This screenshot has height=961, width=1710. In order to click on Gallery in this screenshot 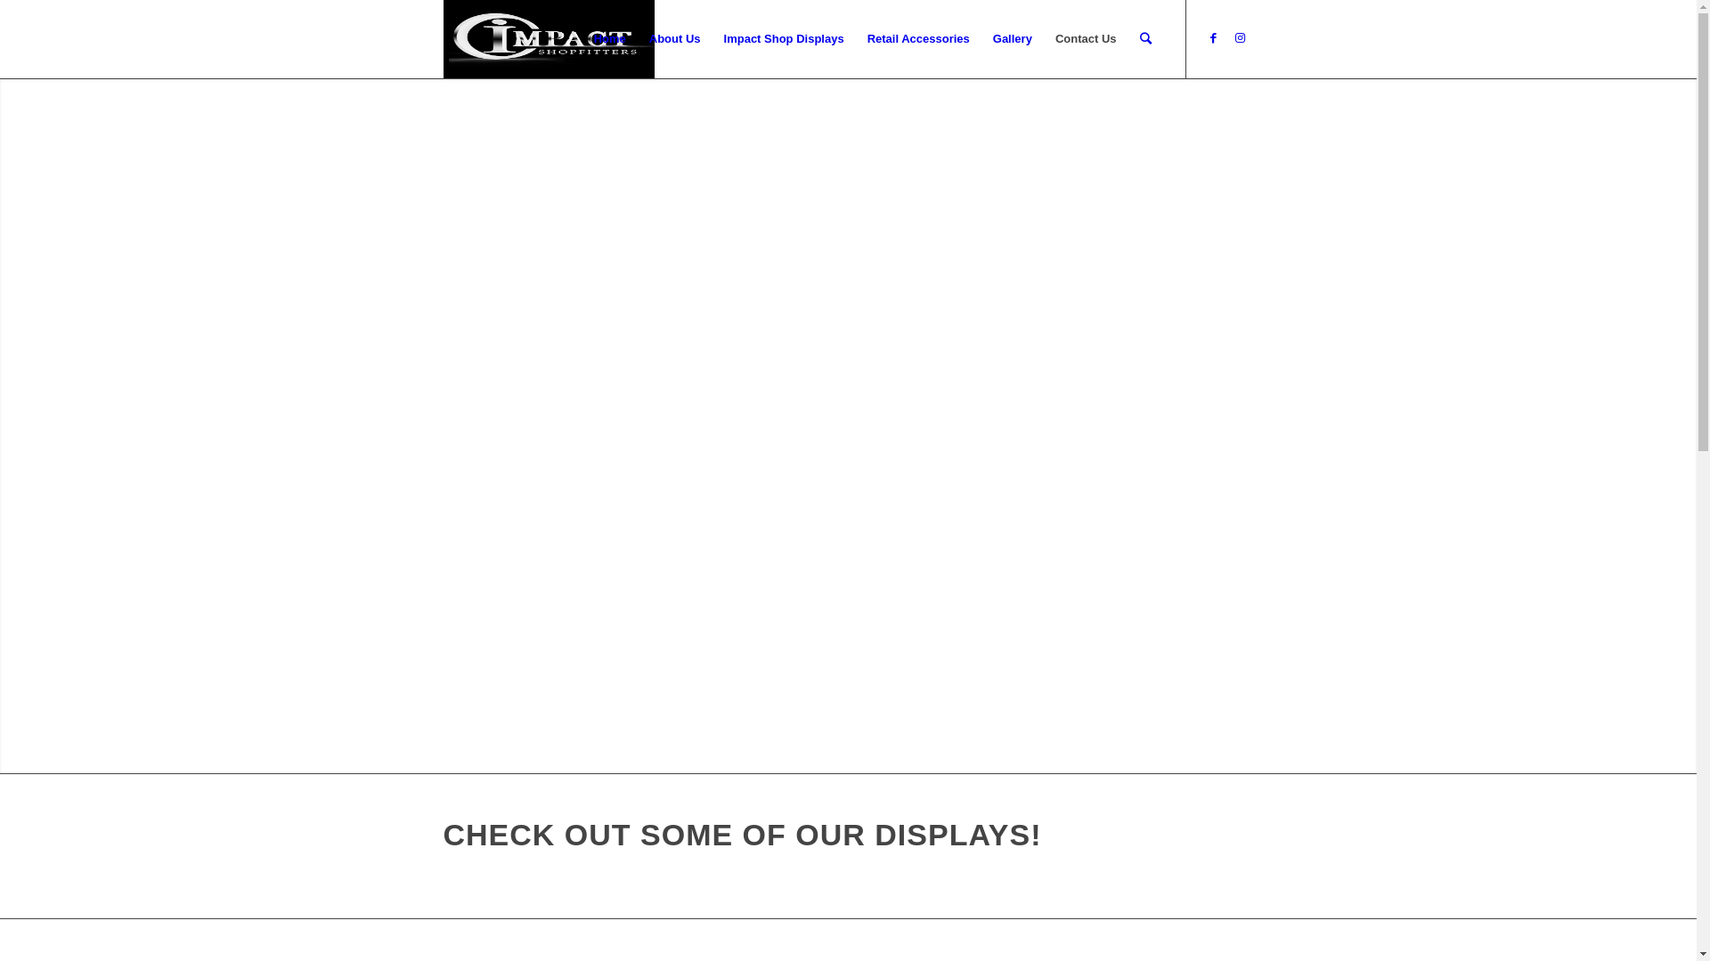, I will do `click(1013, 39)`.